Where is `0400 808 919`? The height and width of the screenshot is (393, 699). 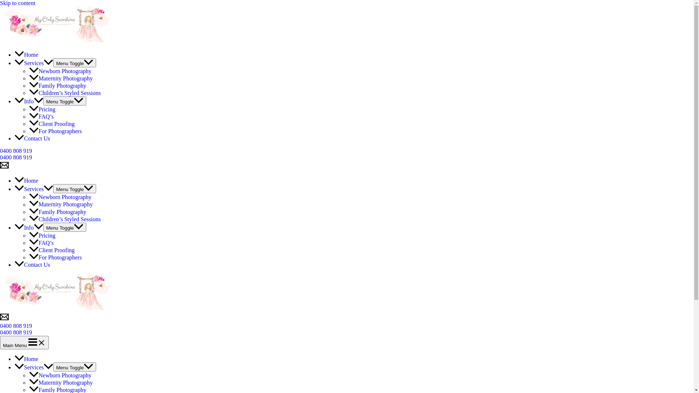 0400 808 919 is located at coordinates (347, 329).